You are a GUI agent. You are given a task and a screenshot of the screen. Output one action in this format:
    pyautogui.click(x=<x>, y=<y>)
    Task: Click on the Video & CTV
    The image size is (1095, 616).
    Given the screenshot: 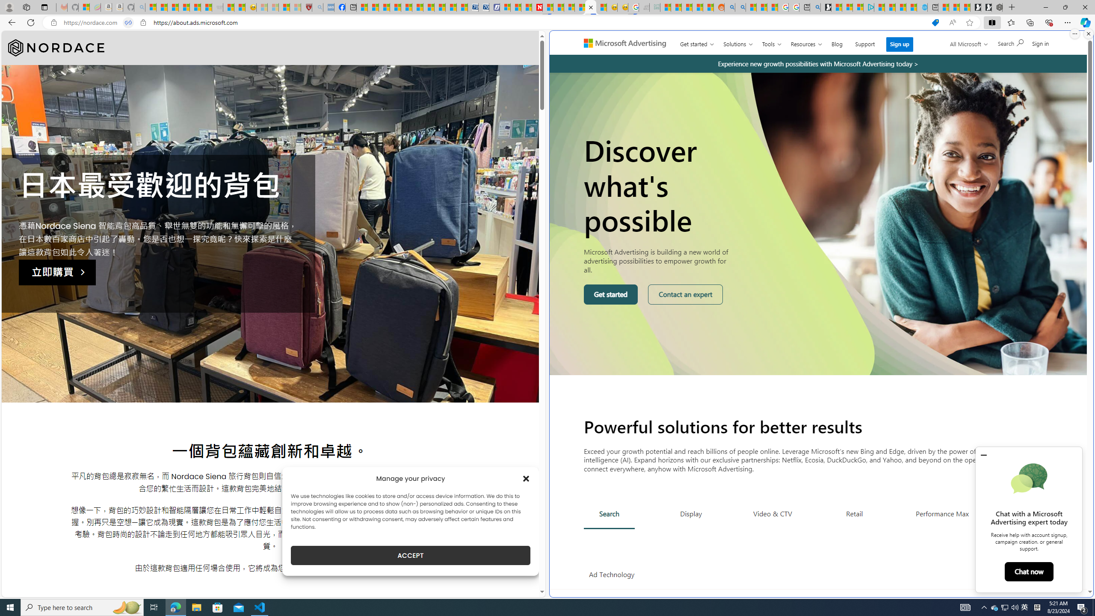 What is the action you would take?
    pyautogui.click(x=772, y=513)
    